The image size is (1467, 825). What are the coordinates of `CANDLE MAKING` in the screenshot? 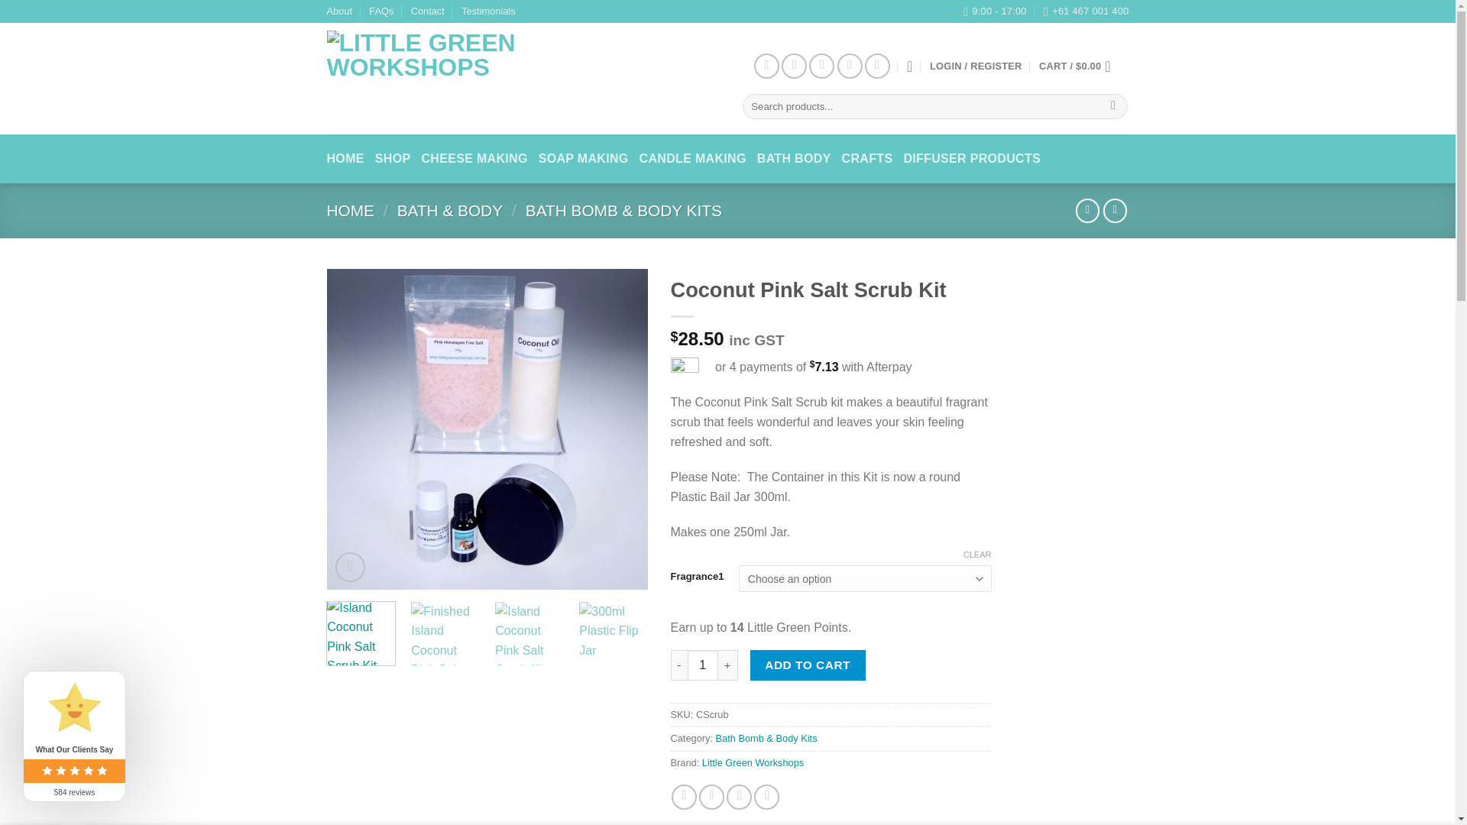 It's located at (693, 159).